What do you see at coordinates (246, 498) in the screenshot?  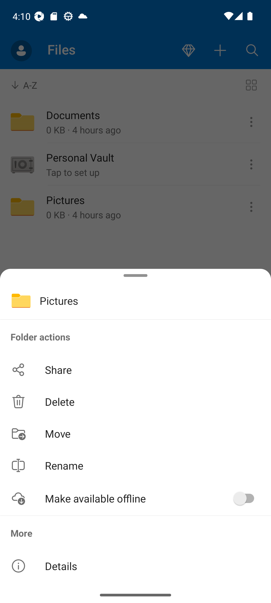 I see `Make offline operation` at bounding box center [246, 498].